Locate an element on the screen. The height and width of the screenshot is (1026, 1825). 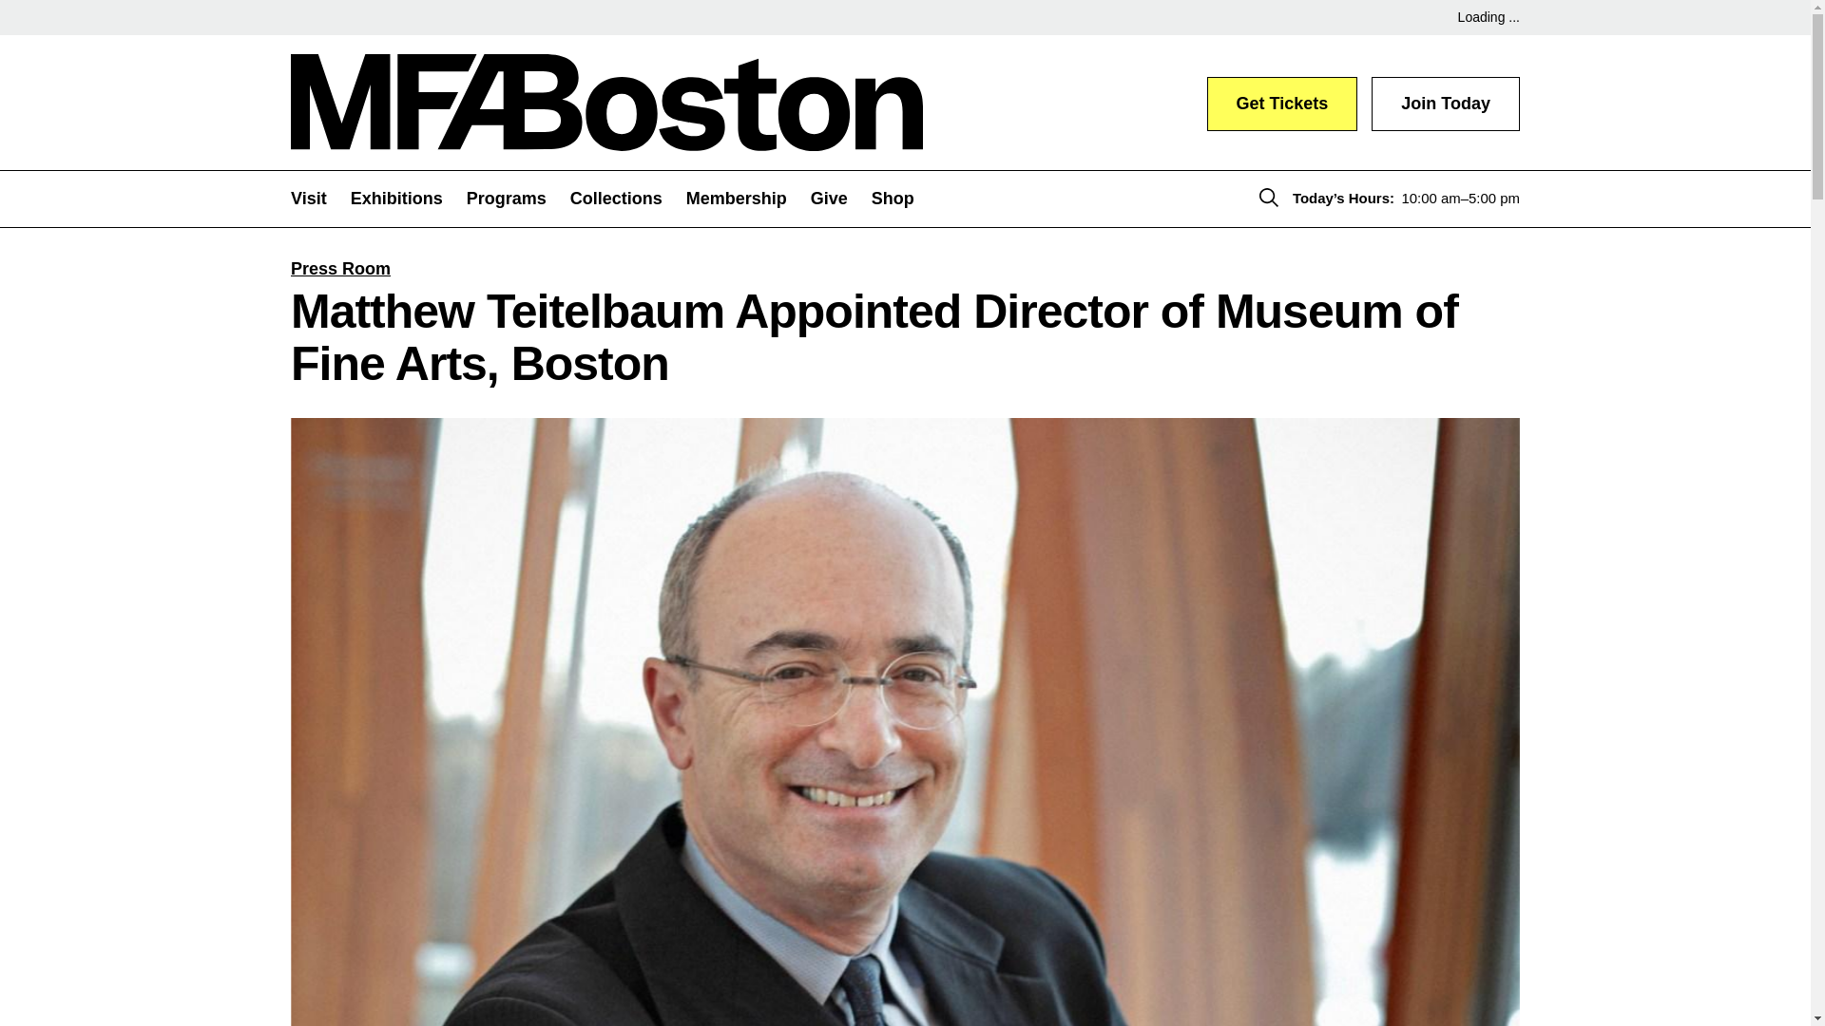
Expand menu Exhibitions is located at coordinates (409, 199).